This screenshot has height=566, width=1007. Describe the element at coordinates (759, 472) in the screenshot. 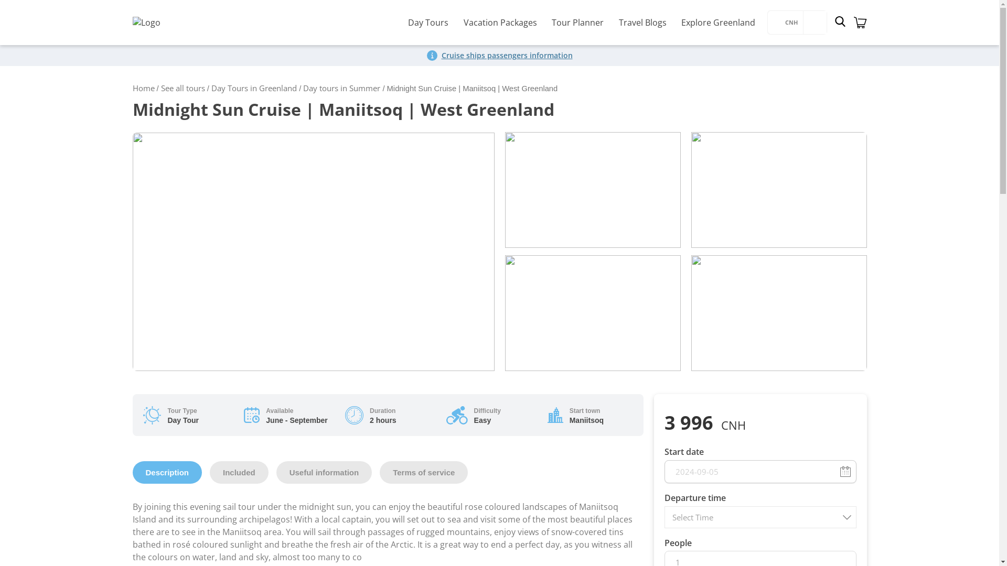

I see `2024-09-05` at that location.